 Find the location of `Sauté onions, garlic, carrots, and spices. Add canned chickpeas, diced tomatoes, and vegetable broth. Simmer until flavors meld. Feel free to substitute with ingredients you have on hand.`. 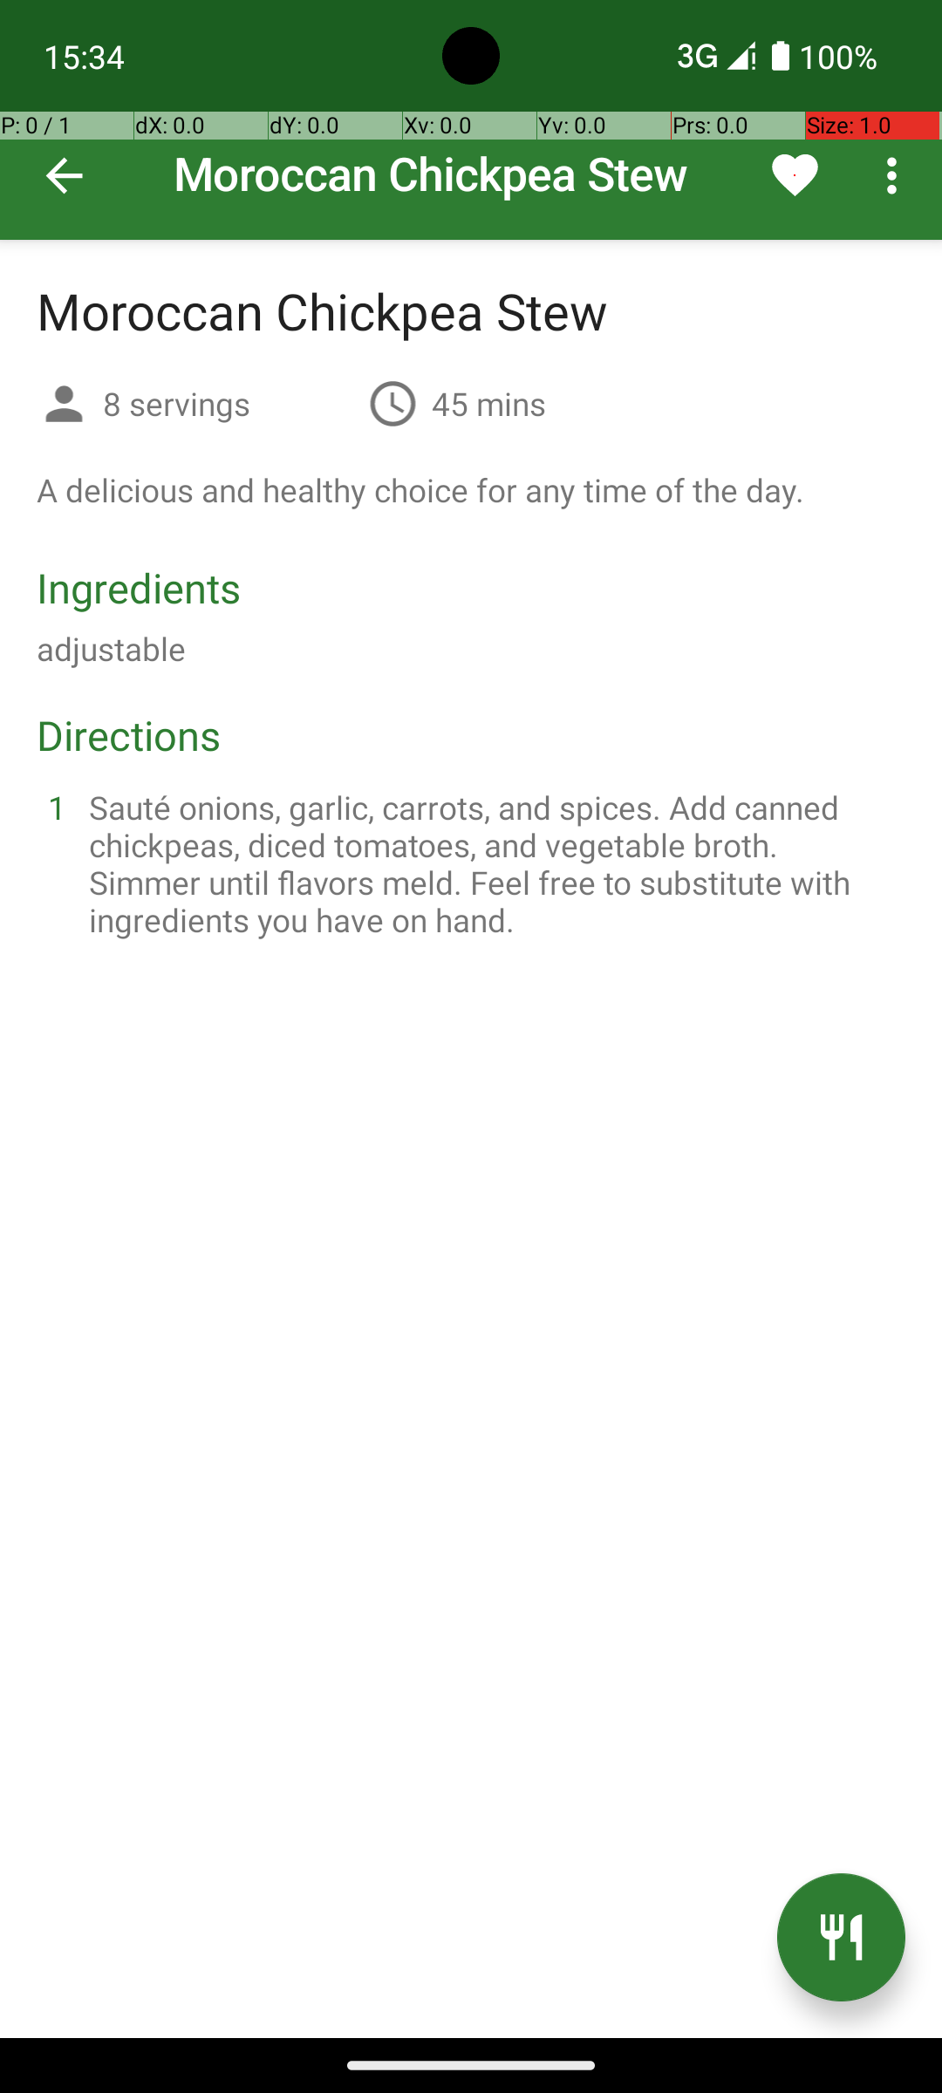

Sauté onions, garlic, carrots, and spices. Add canned chickpeas, diced tomatoes, and vegetable broth. Simmer until flavors meld. Feel free to substitute with ingredients you have on hand. is located at coordinates (492, 863).